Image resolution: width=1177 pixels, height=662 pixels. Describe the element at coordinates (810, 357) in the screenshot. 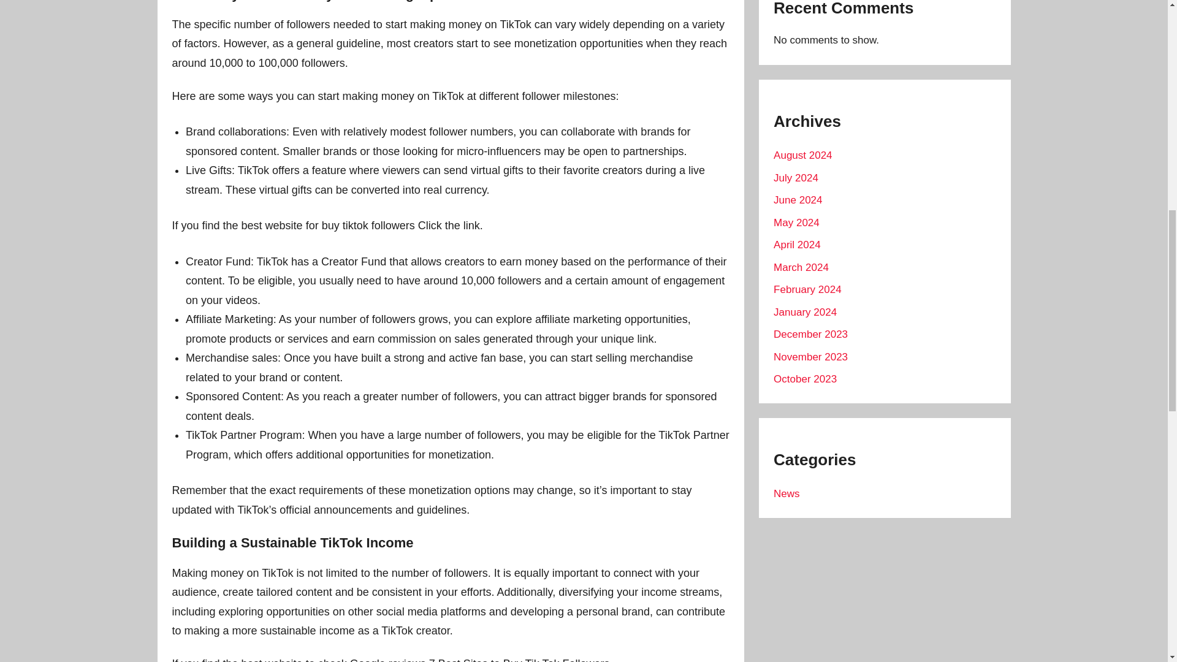

I see `November 2023` at that location.